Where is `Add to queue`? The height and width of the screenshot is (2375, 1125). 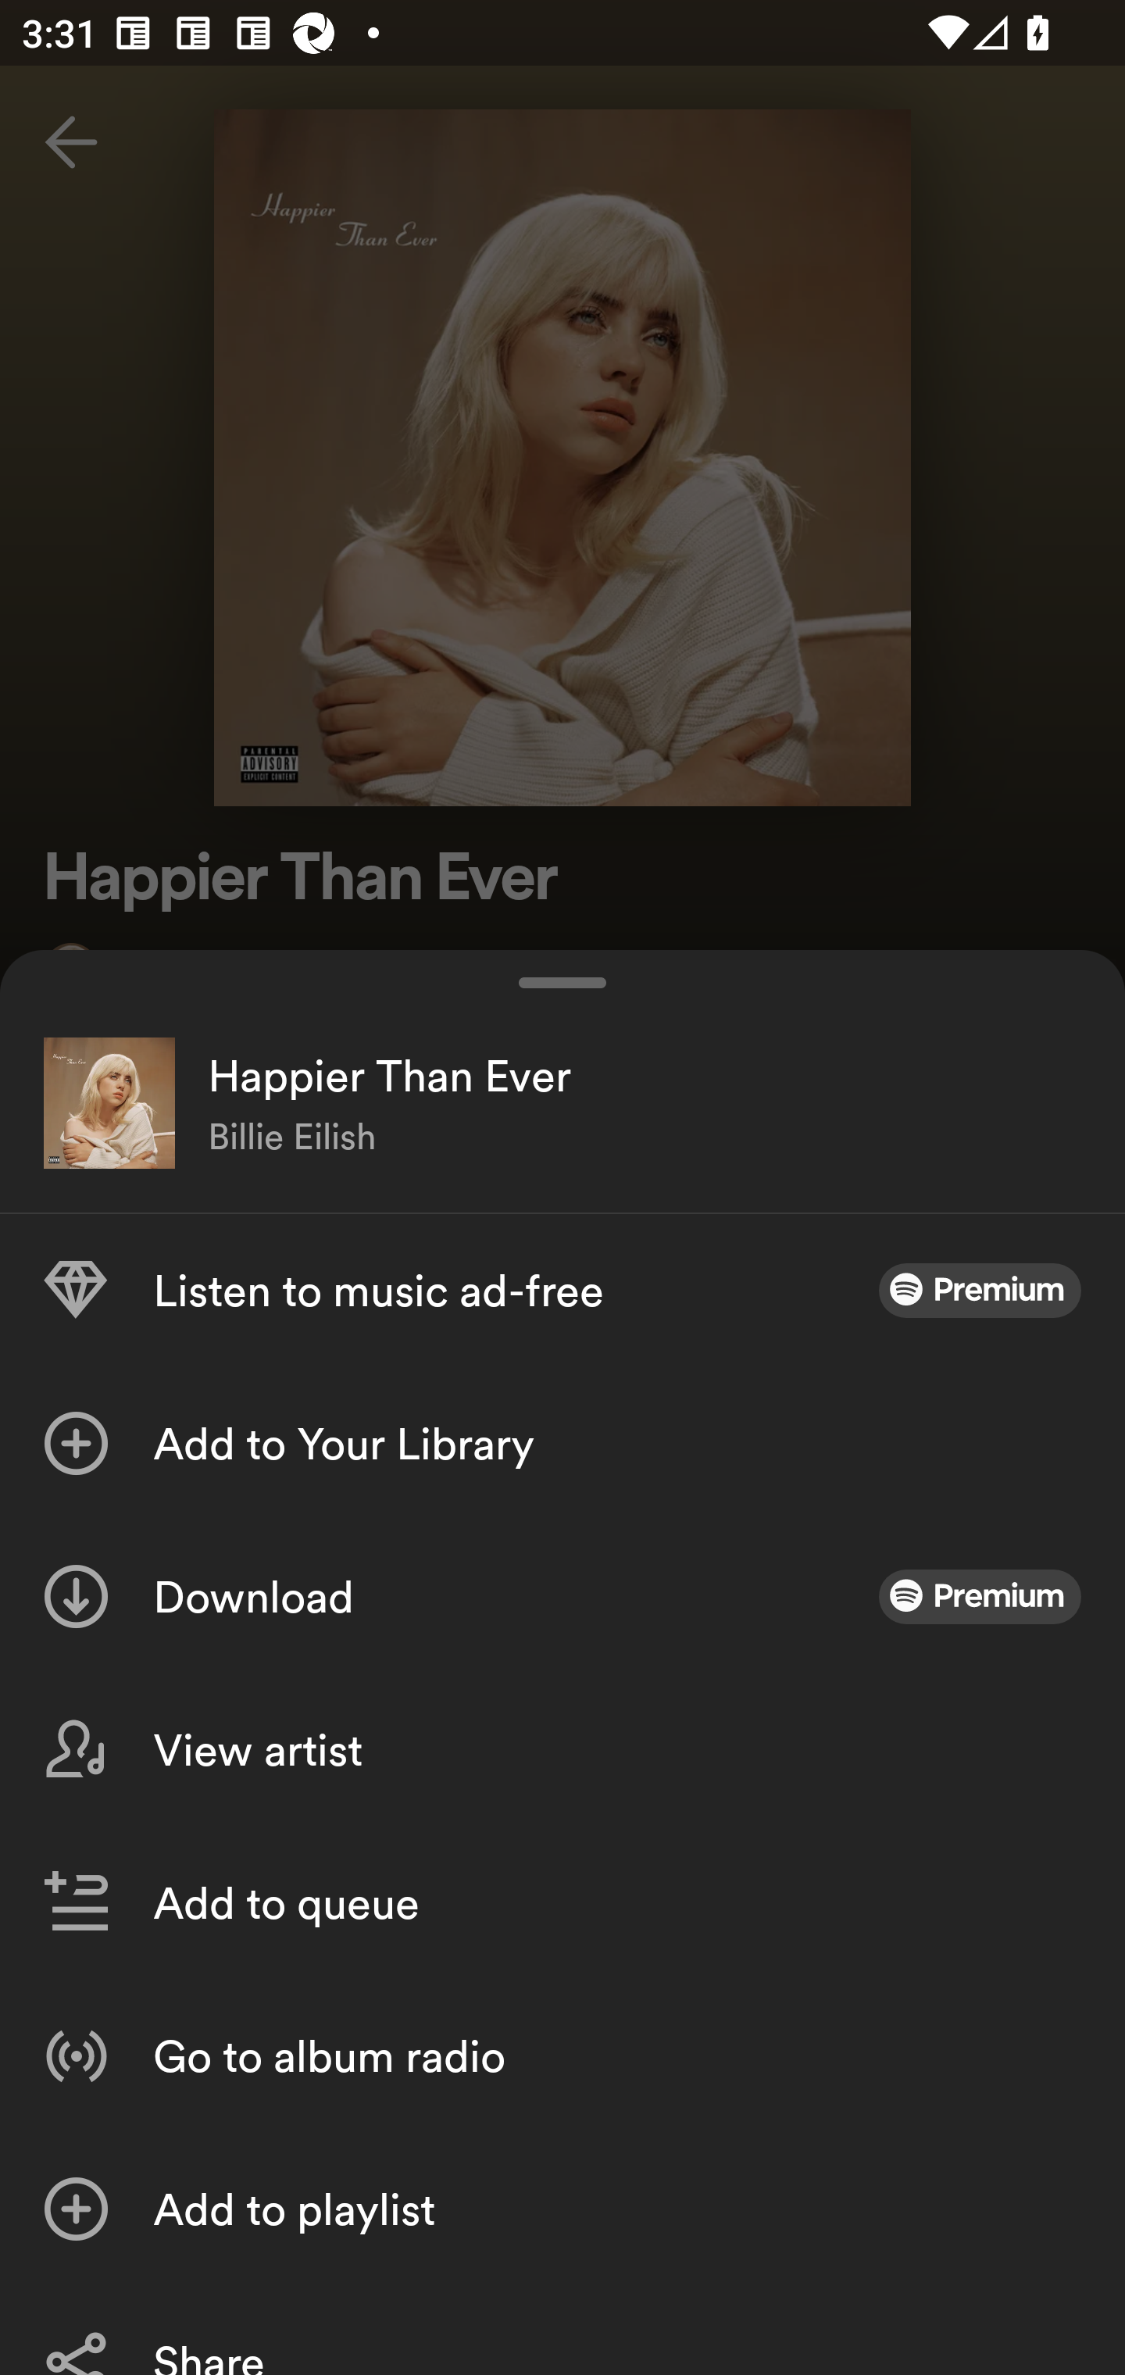
Add to queue is located at coordinates (562, 1903).